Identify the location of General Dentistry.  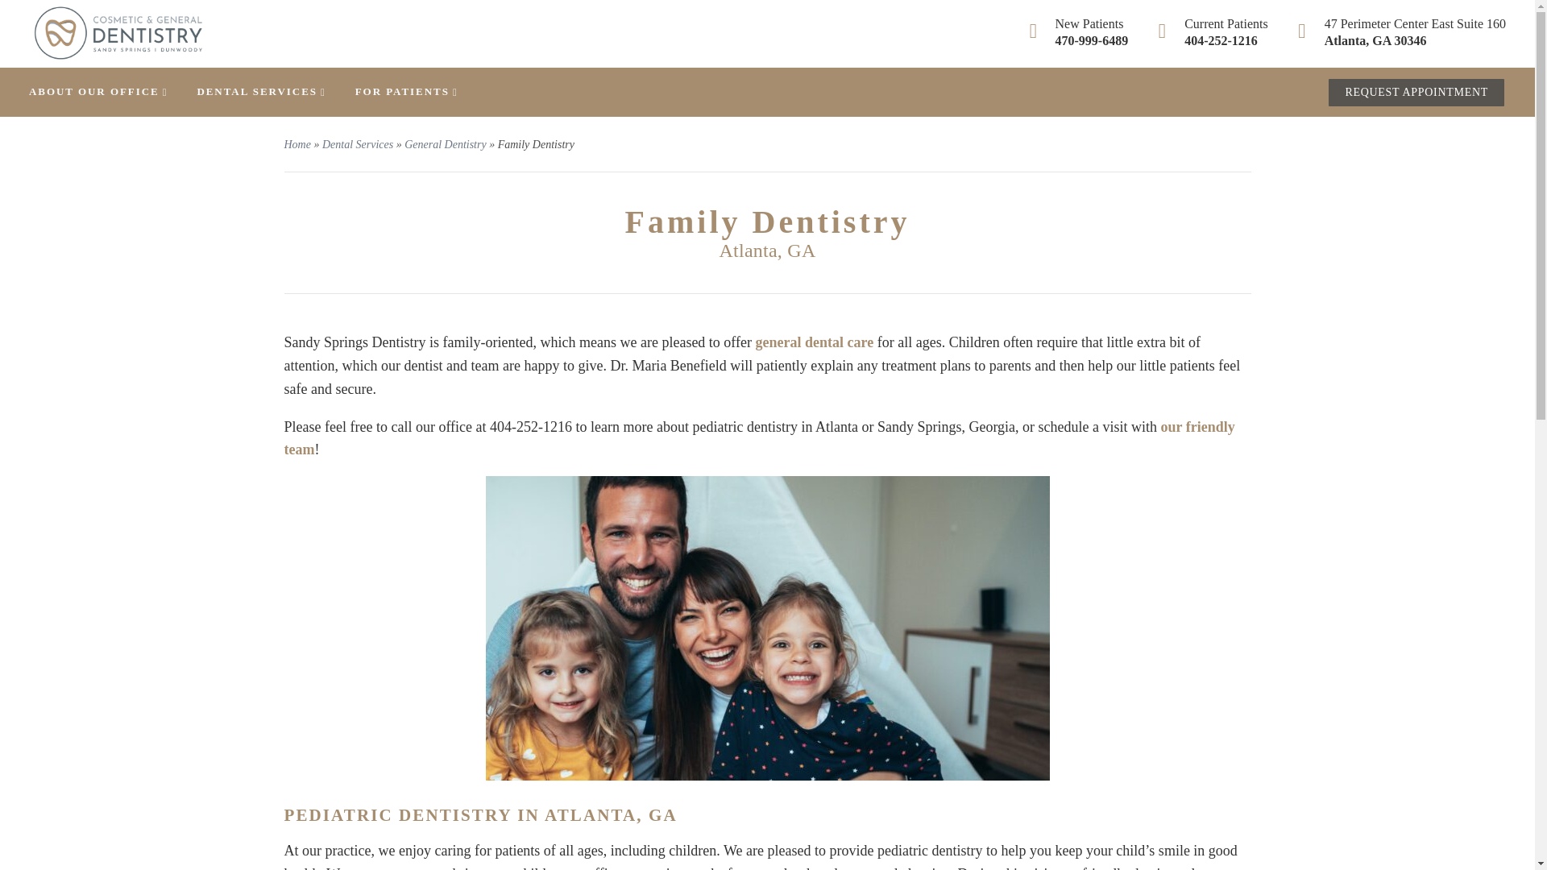
(445, 143).